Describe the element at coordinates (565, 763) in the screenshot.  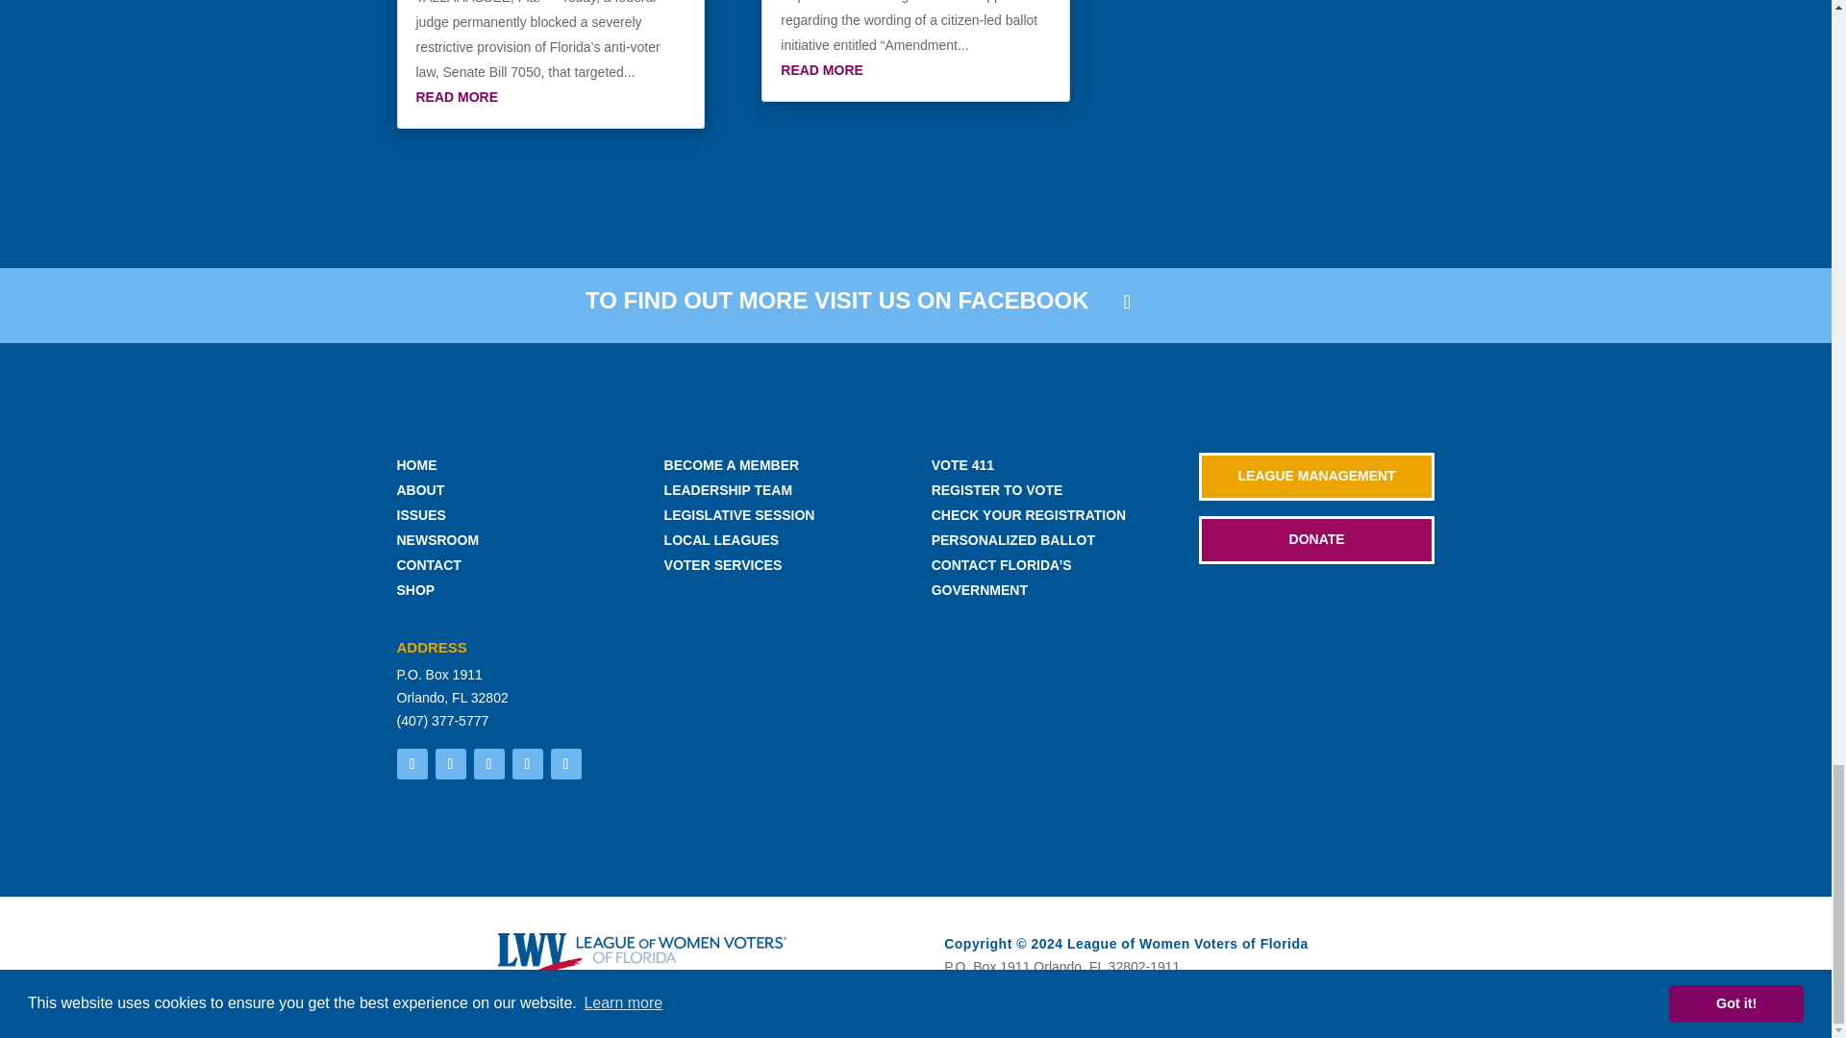
I see `Follow on LinkedIn` at that location.